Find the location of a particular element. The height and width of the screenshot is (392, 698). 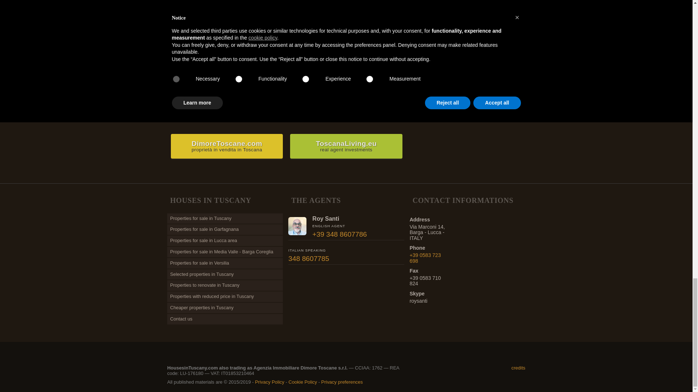

Cheaper properties in Tuscany is located at coordinates (225, 308).